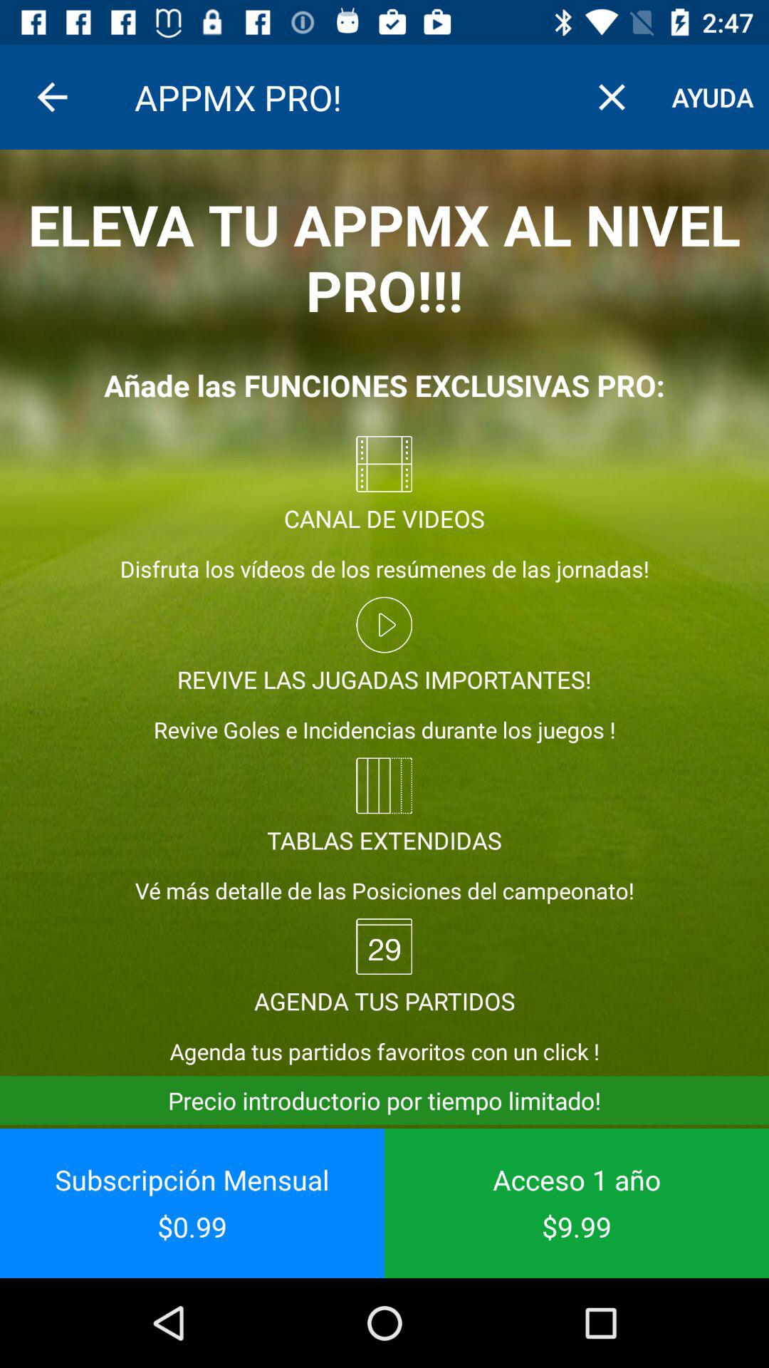 The width and height of the screenshot is (769, 1368). I want to click on tap the item to the right of the appmx pro! item, so click(612, 97).